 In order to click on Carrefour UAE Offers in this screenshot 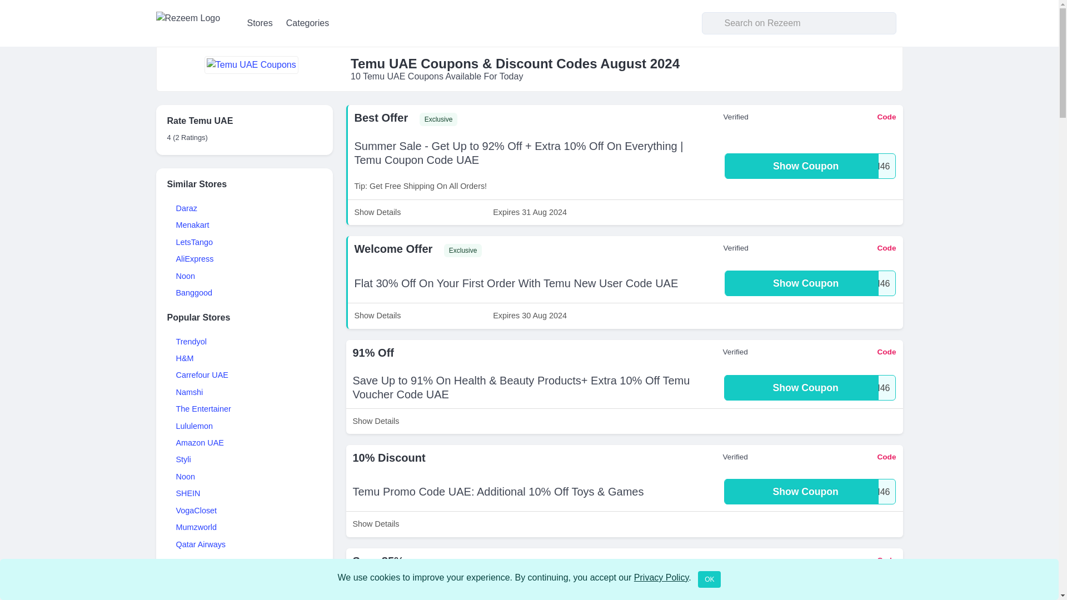, I will do `click(202, 374)`.